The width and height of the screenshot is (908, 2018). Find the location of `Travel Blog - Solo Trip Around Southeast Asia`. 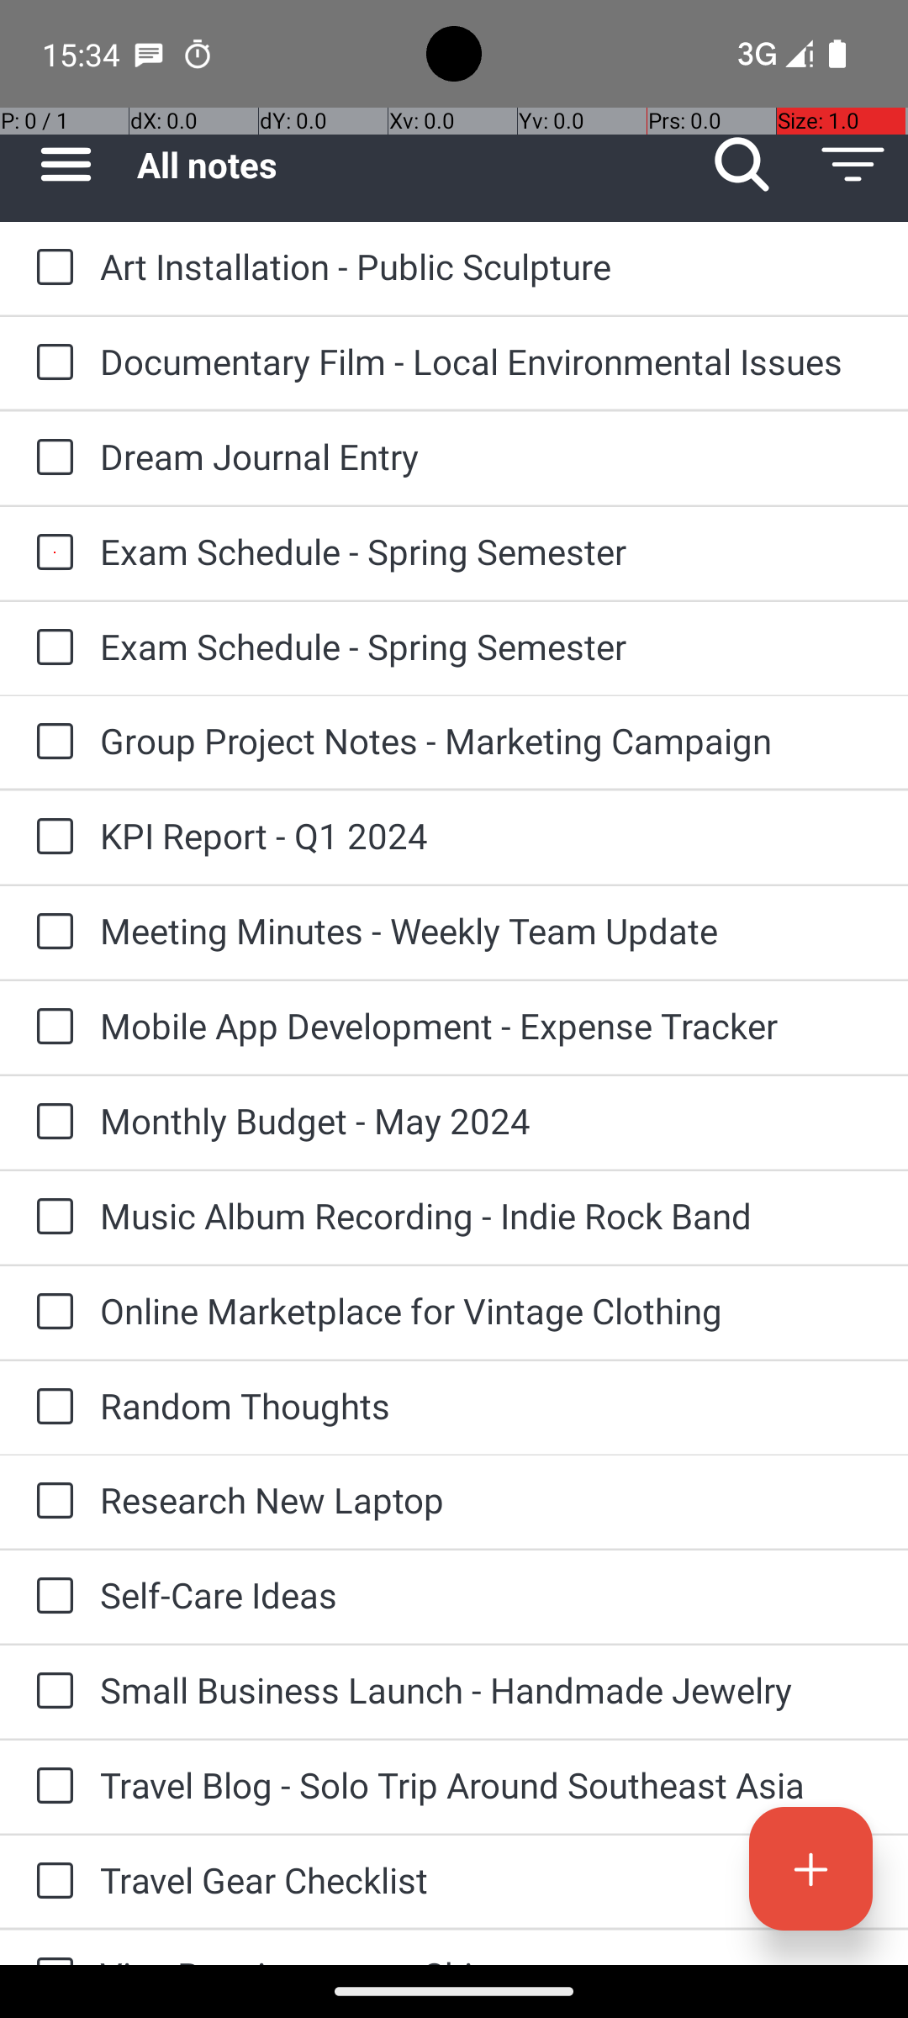

Travel Blog - Solo Trip Around Southeast Asia is located at coordinates (488, 1784).